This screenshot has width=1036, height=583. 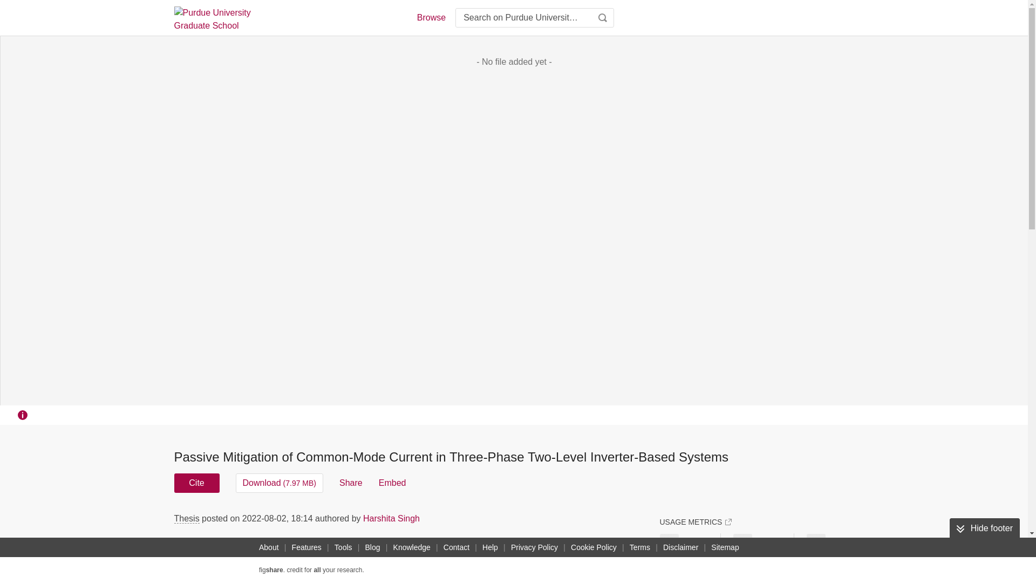 I want to click on Terms, so click(x=640, y=547).